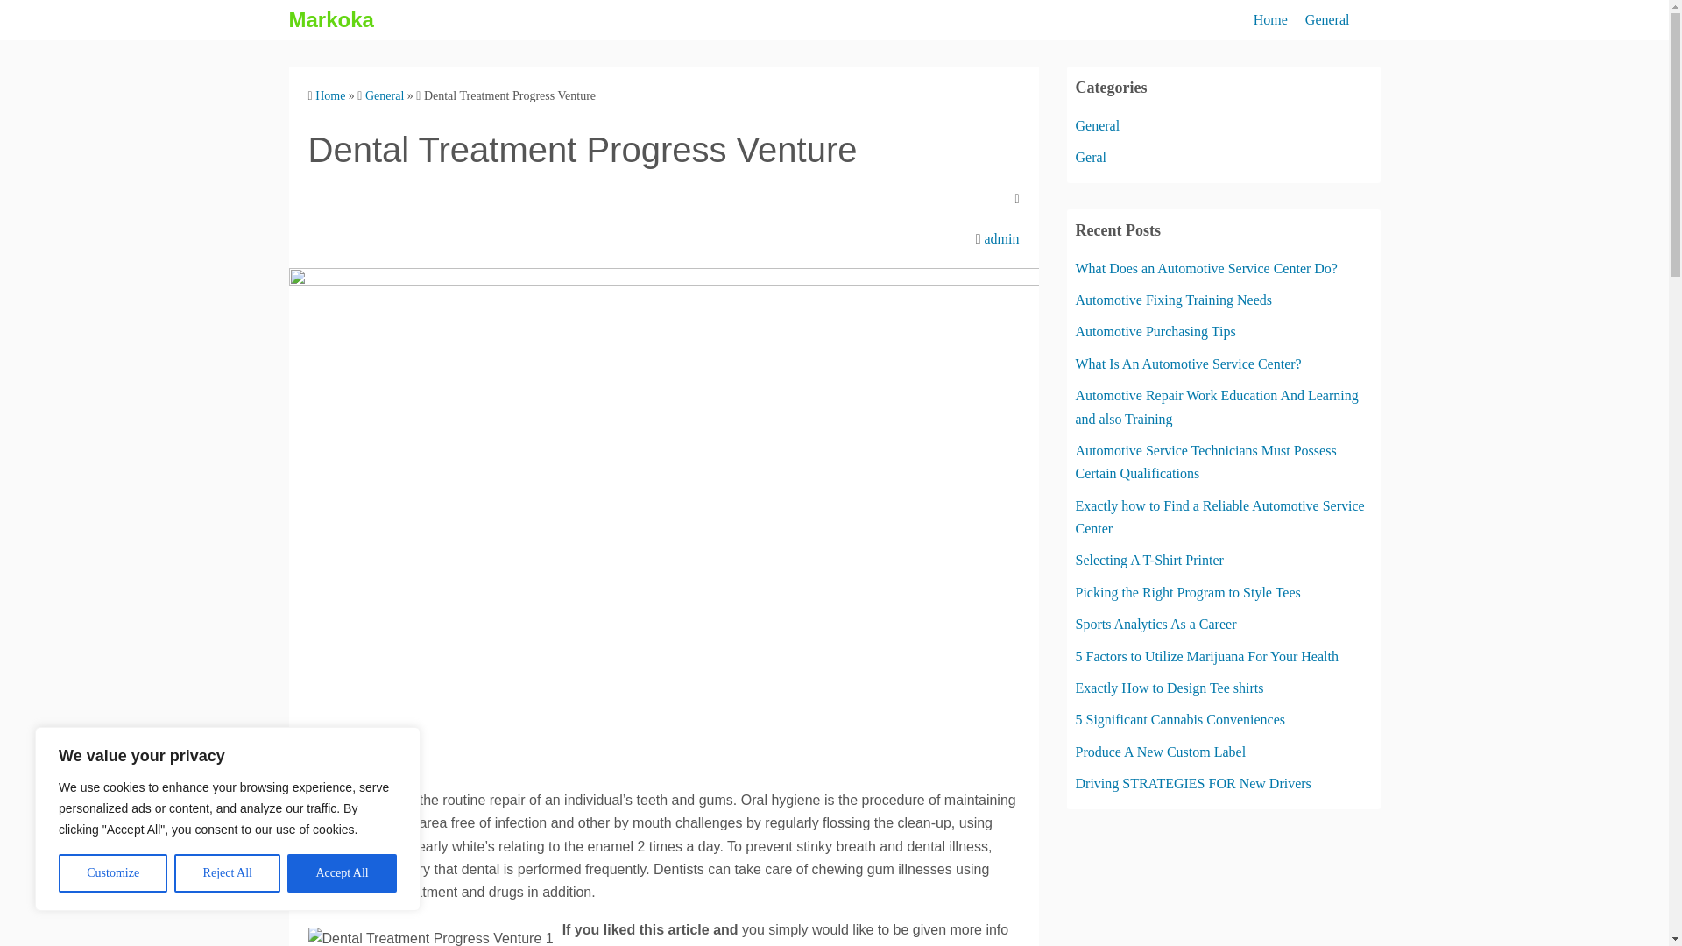  I want to click on General, so click(1098, 126).